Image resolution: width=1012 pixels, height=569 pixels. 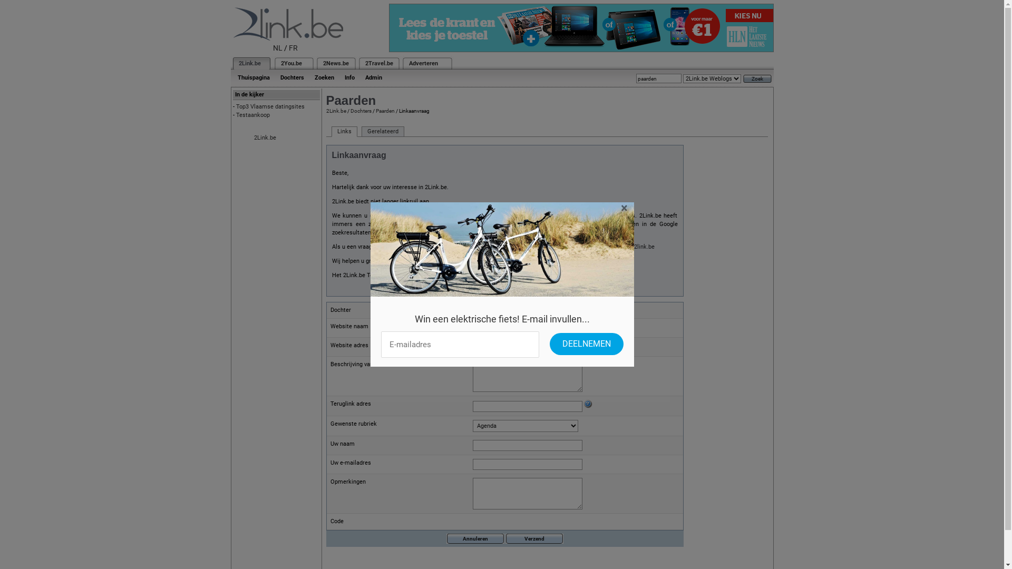 I want to click on Top3 Vlaamse datingsites, so click(x=270, y=106).